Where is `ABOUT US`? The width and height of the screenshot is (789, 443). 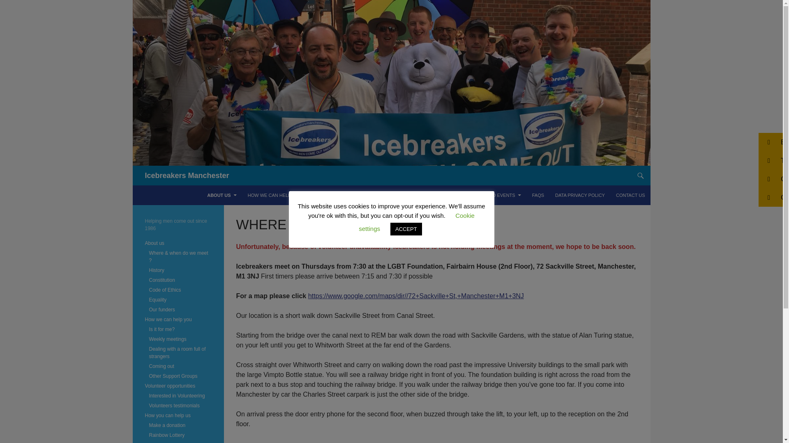 ABOUT US is located at coordinates (221, 195).